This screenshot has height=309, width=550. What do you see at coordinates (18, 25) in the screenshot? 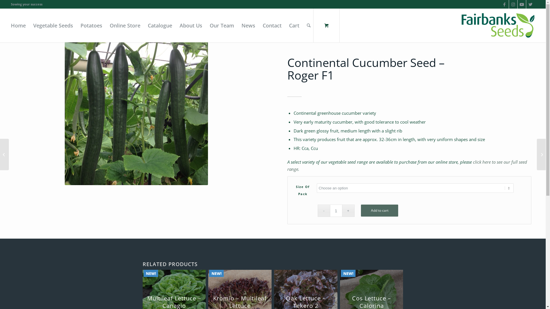
I see `Home` at bounding box center [18, 25].